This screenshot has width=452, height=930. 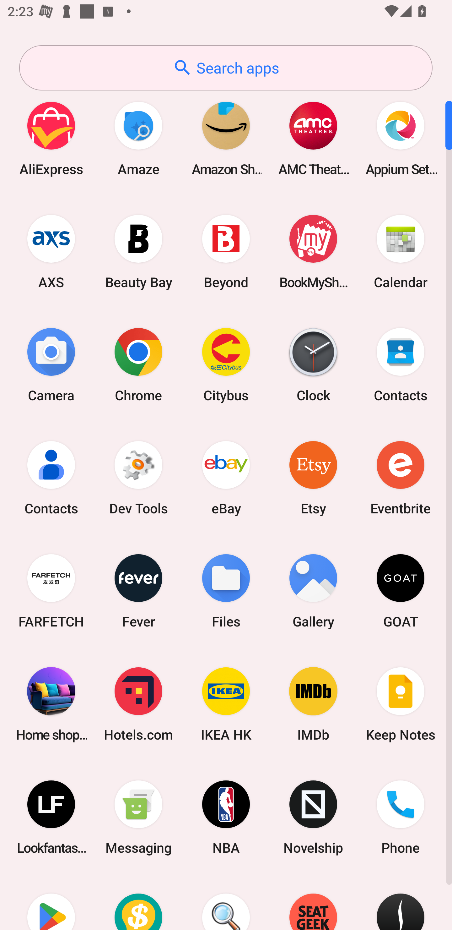 What do you see at coordinates (51, 478) in the screenshot?
I see `Contacts` at bounding box center [51, 478].